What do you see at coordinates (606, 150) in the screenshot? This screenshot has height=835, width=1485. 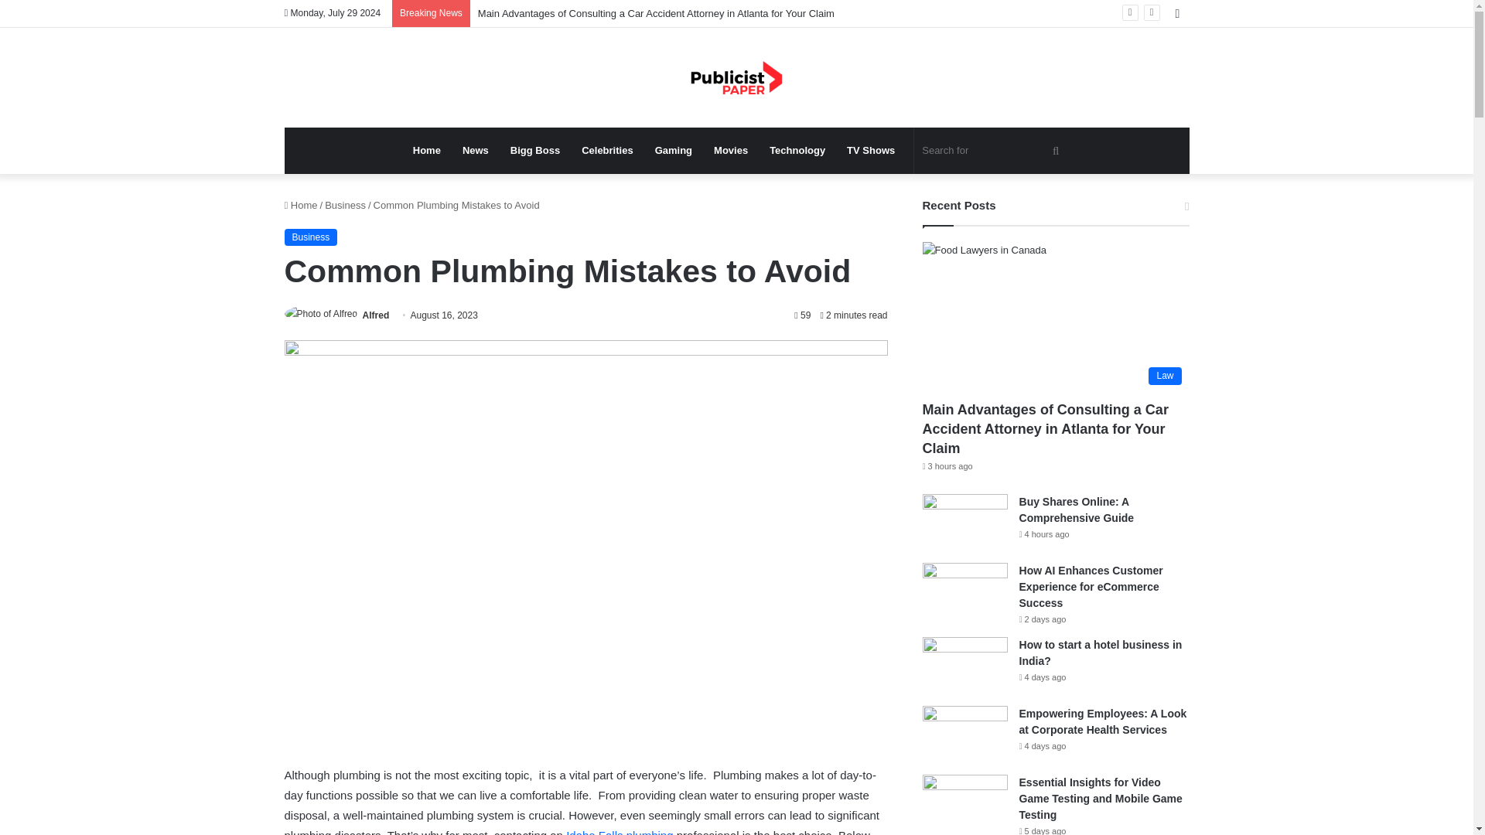 I see `Celebrities` at bounding box center [606, 150].